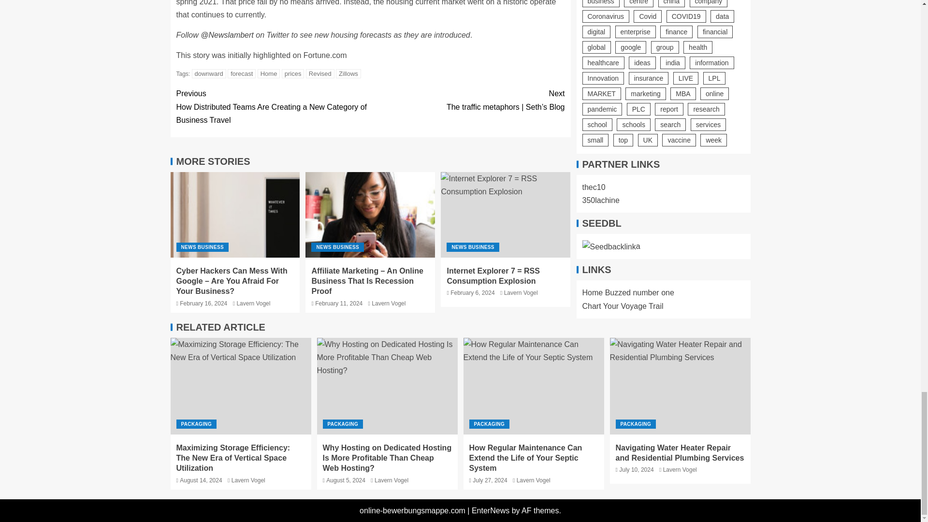  Describe the element at coordinates (293, 73) in the screenshot. I see `prices` at that location.